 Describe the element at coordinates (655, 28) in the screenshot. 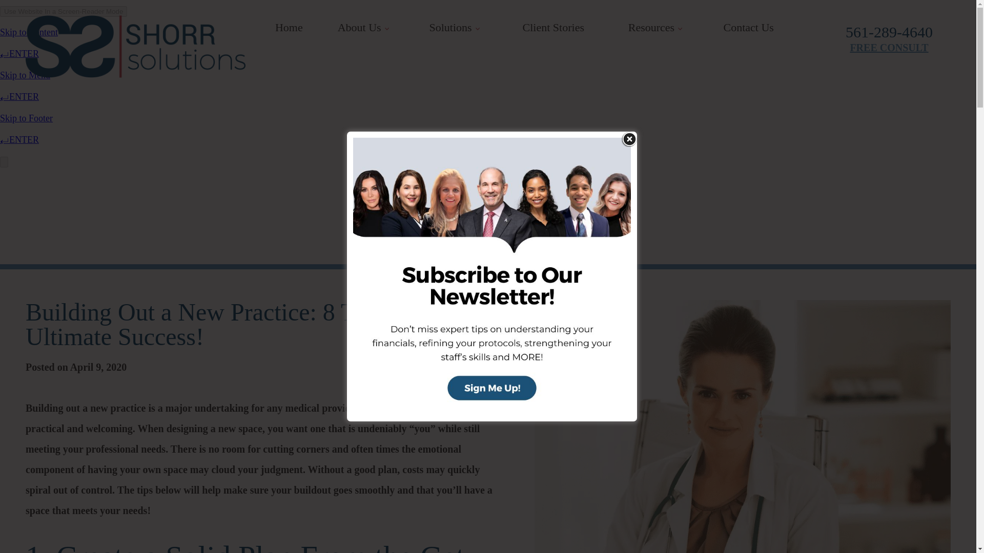

I see `Resources` at that location.